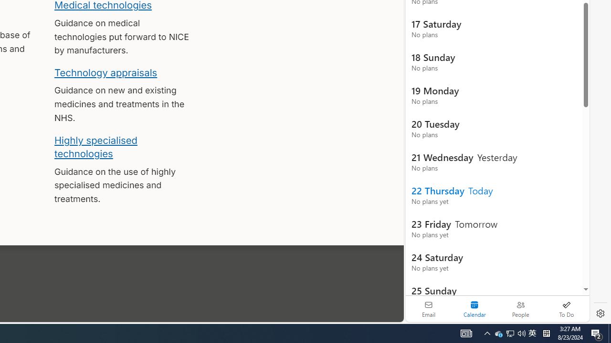 The width and height of the screenshot is (611, 343). Describe the element at coordinates (566, 309) in the screenshot. I see `To Do` at that location.